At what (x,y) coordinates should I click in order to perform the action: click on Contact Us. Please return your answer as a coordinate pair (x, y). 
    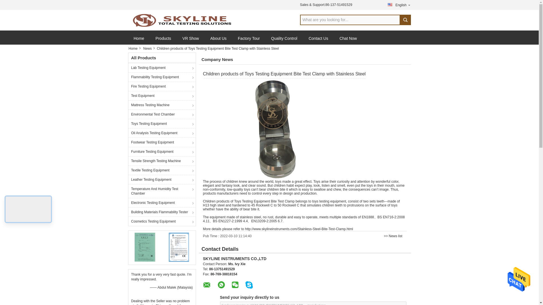
    Looking at the image, I should click on (318, 41).